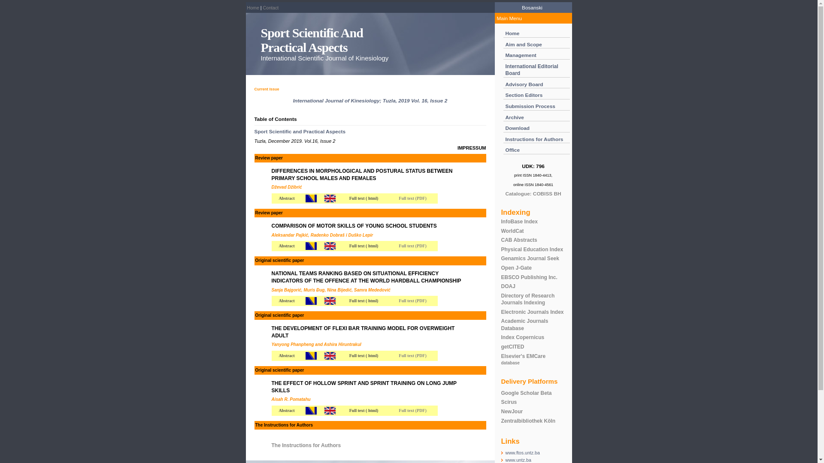 The width and height of the screenshot is (824, 463). I want to click on Physical Education Index, so click(532, 250).